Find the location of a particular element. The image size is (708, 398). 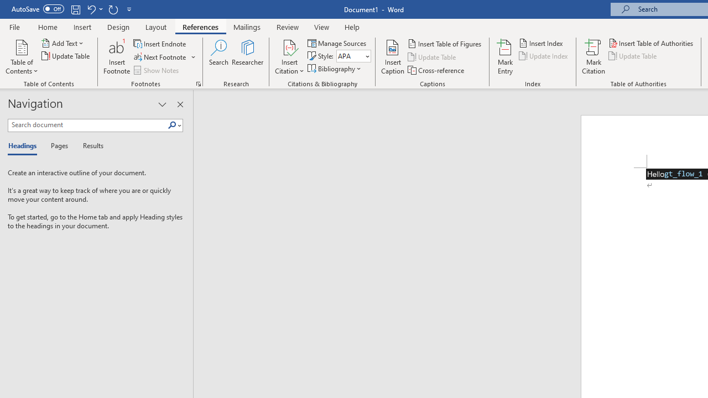

Mark Citation... is located at coordinates (593, 56).